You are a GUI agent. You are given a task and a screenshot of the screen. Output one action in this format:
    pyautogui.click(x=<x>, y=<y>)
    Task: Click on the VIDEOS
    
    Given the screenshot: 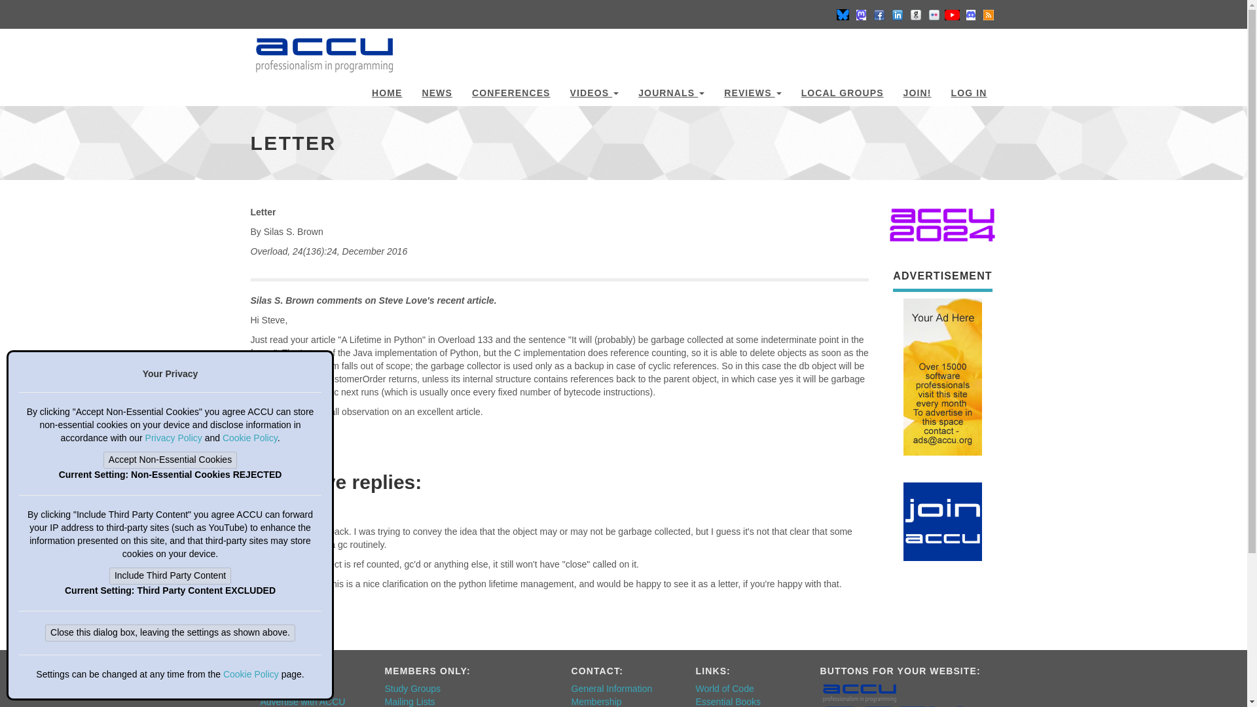 What is the action you would take?
    pyautogui.click(x=594, y=91)
    